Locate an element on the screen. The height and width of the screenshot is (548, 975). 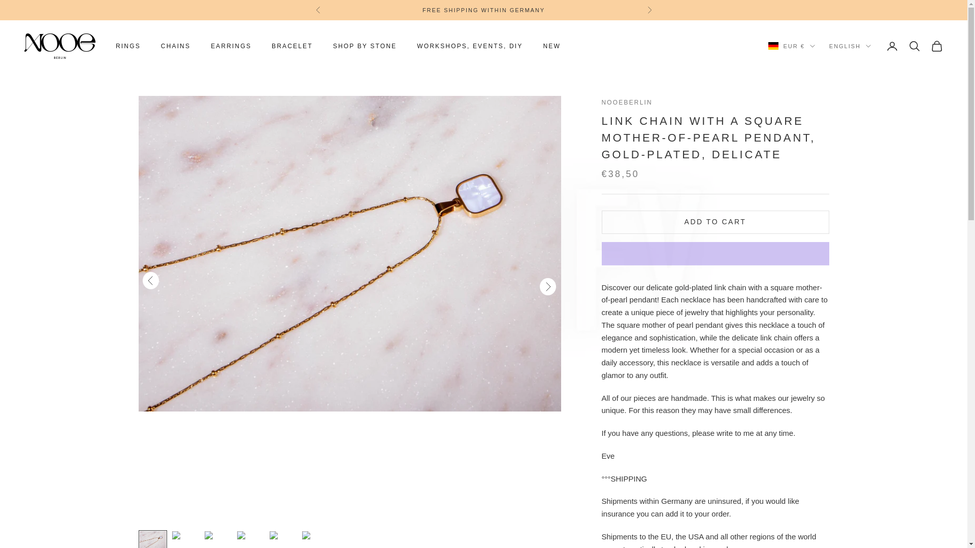
NEW is located at coordinates (551, 46).